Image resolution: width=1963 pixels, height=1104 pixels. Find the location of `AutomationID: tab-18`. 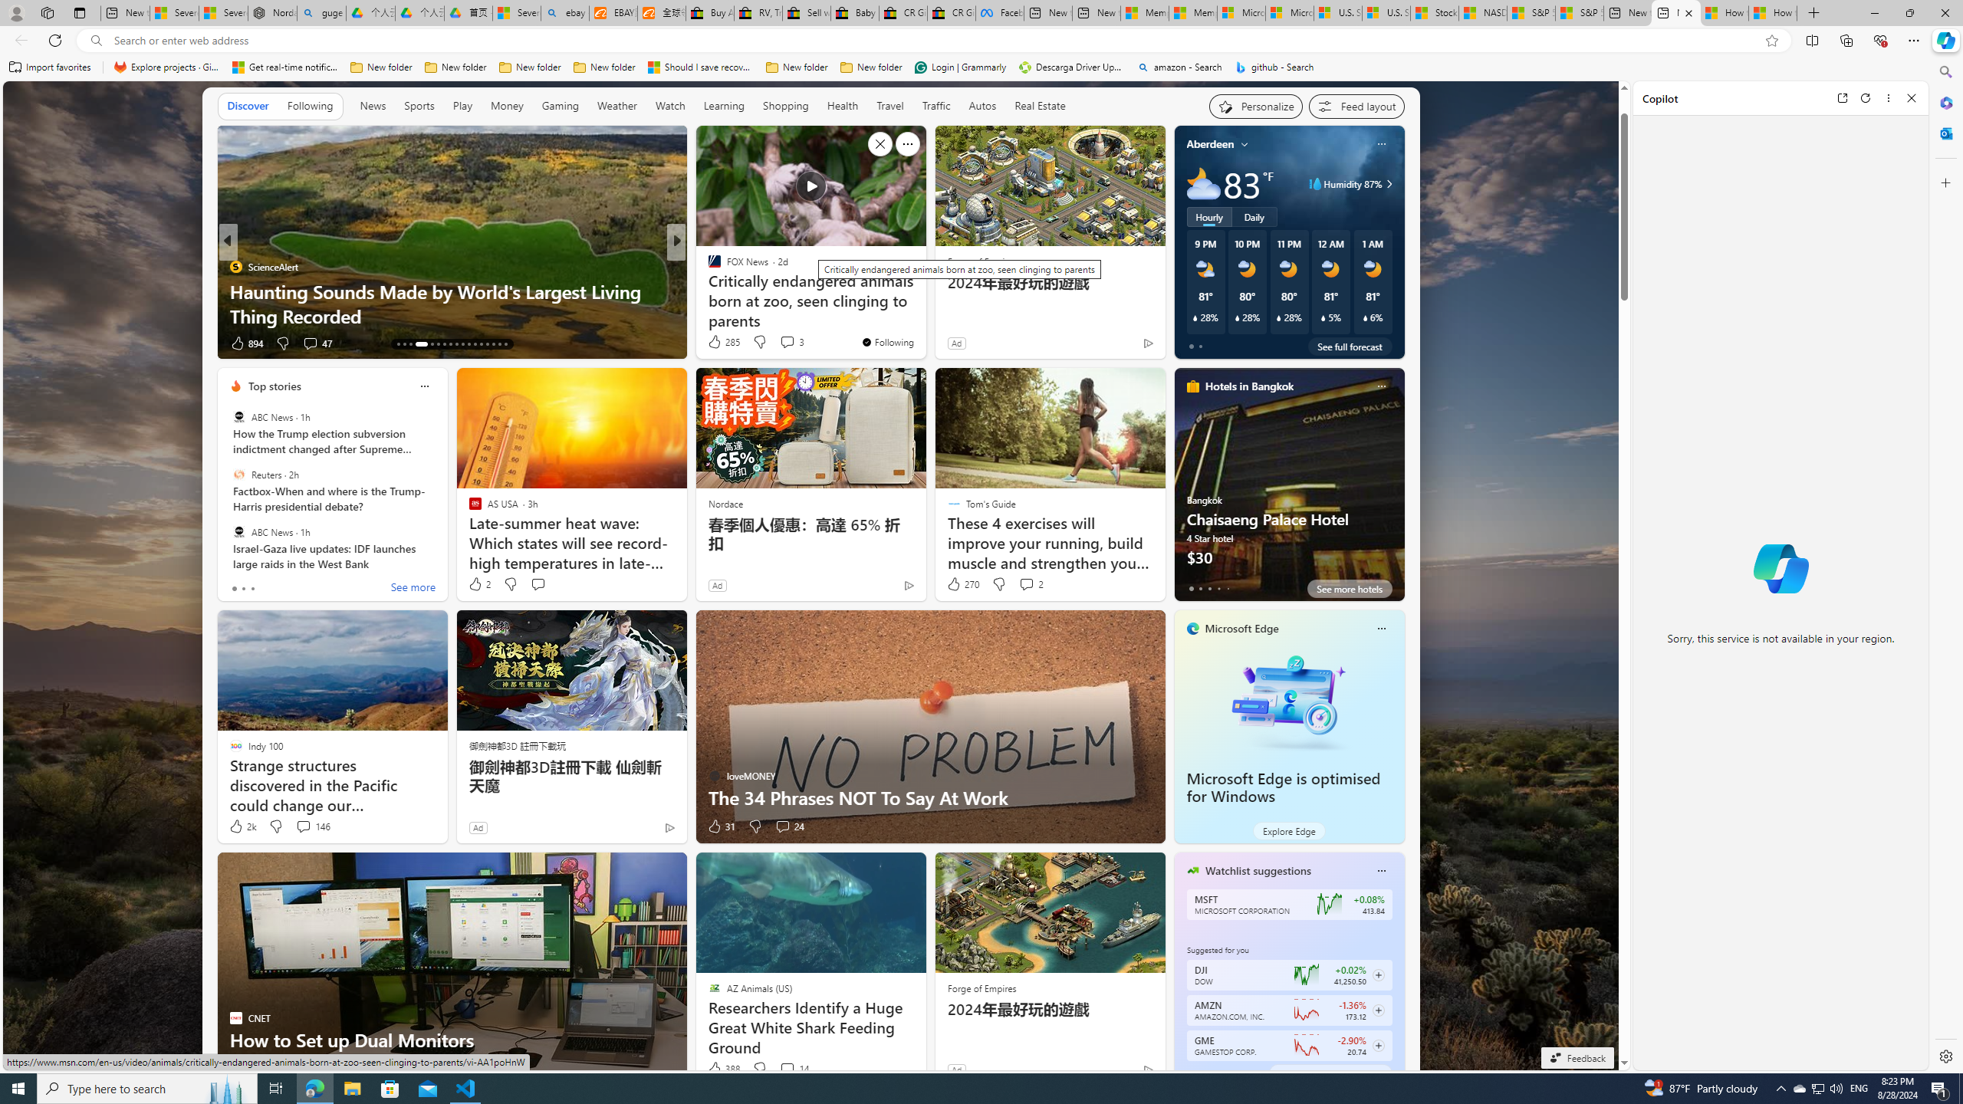

AutomationID: tab-18 is located at coordinates (437, 344).